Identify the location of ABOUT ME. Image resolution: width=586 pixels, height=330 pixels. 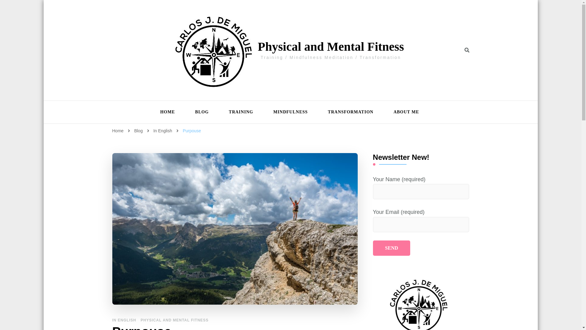
(403, 112).